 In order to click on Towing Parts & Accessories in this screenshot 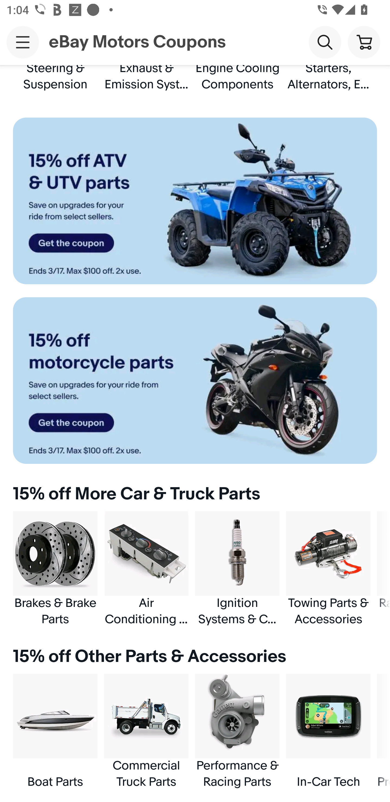, I will do `click(328, 569)`.